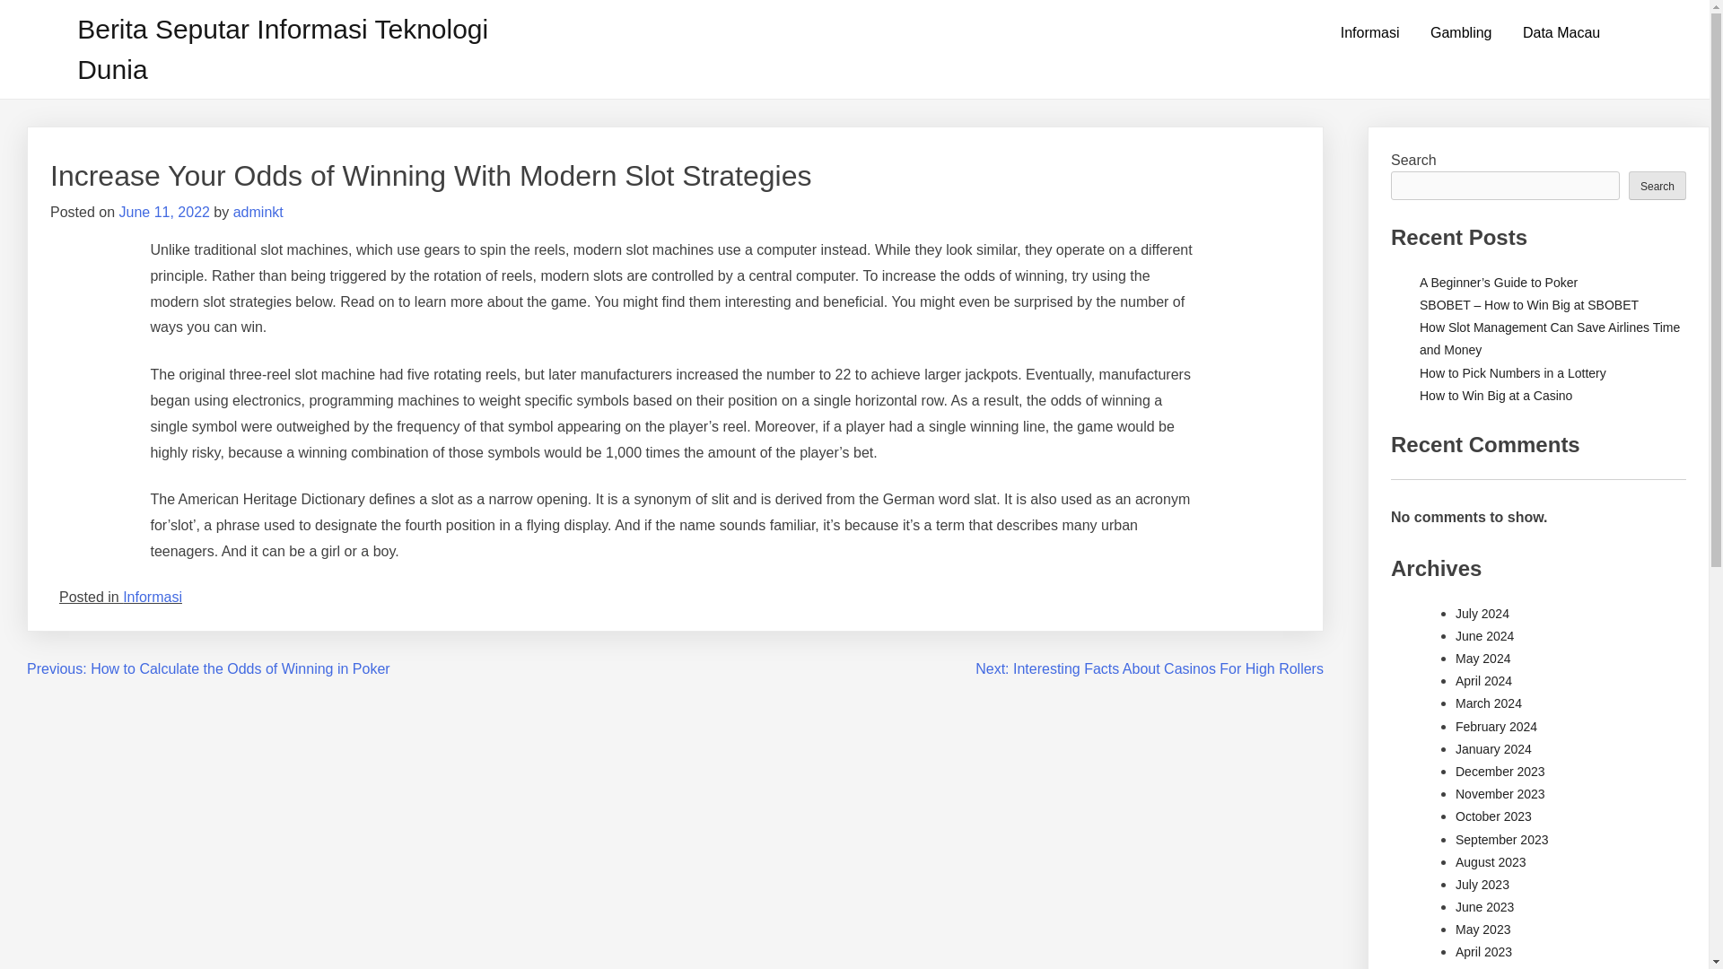  I want to click on March 2023, so click(1488, 968).